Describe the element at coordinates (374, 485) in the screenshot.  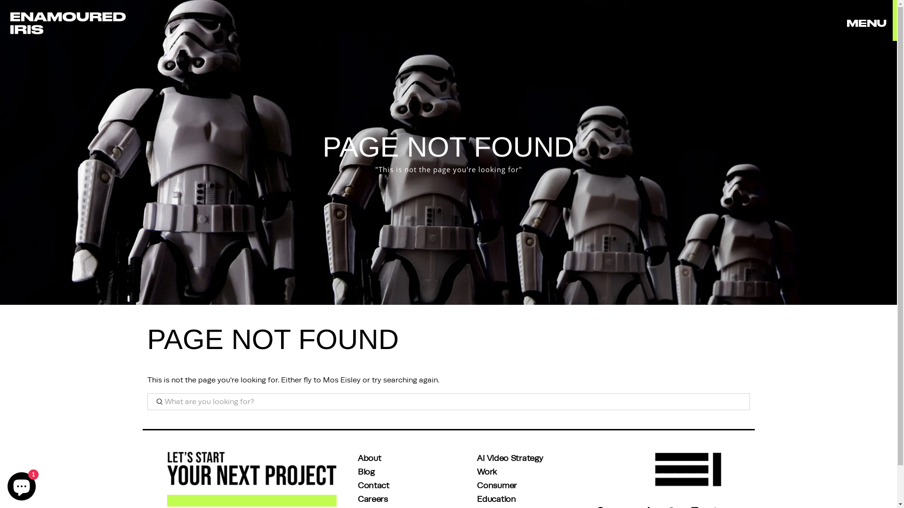
I see `Contact` at that location.